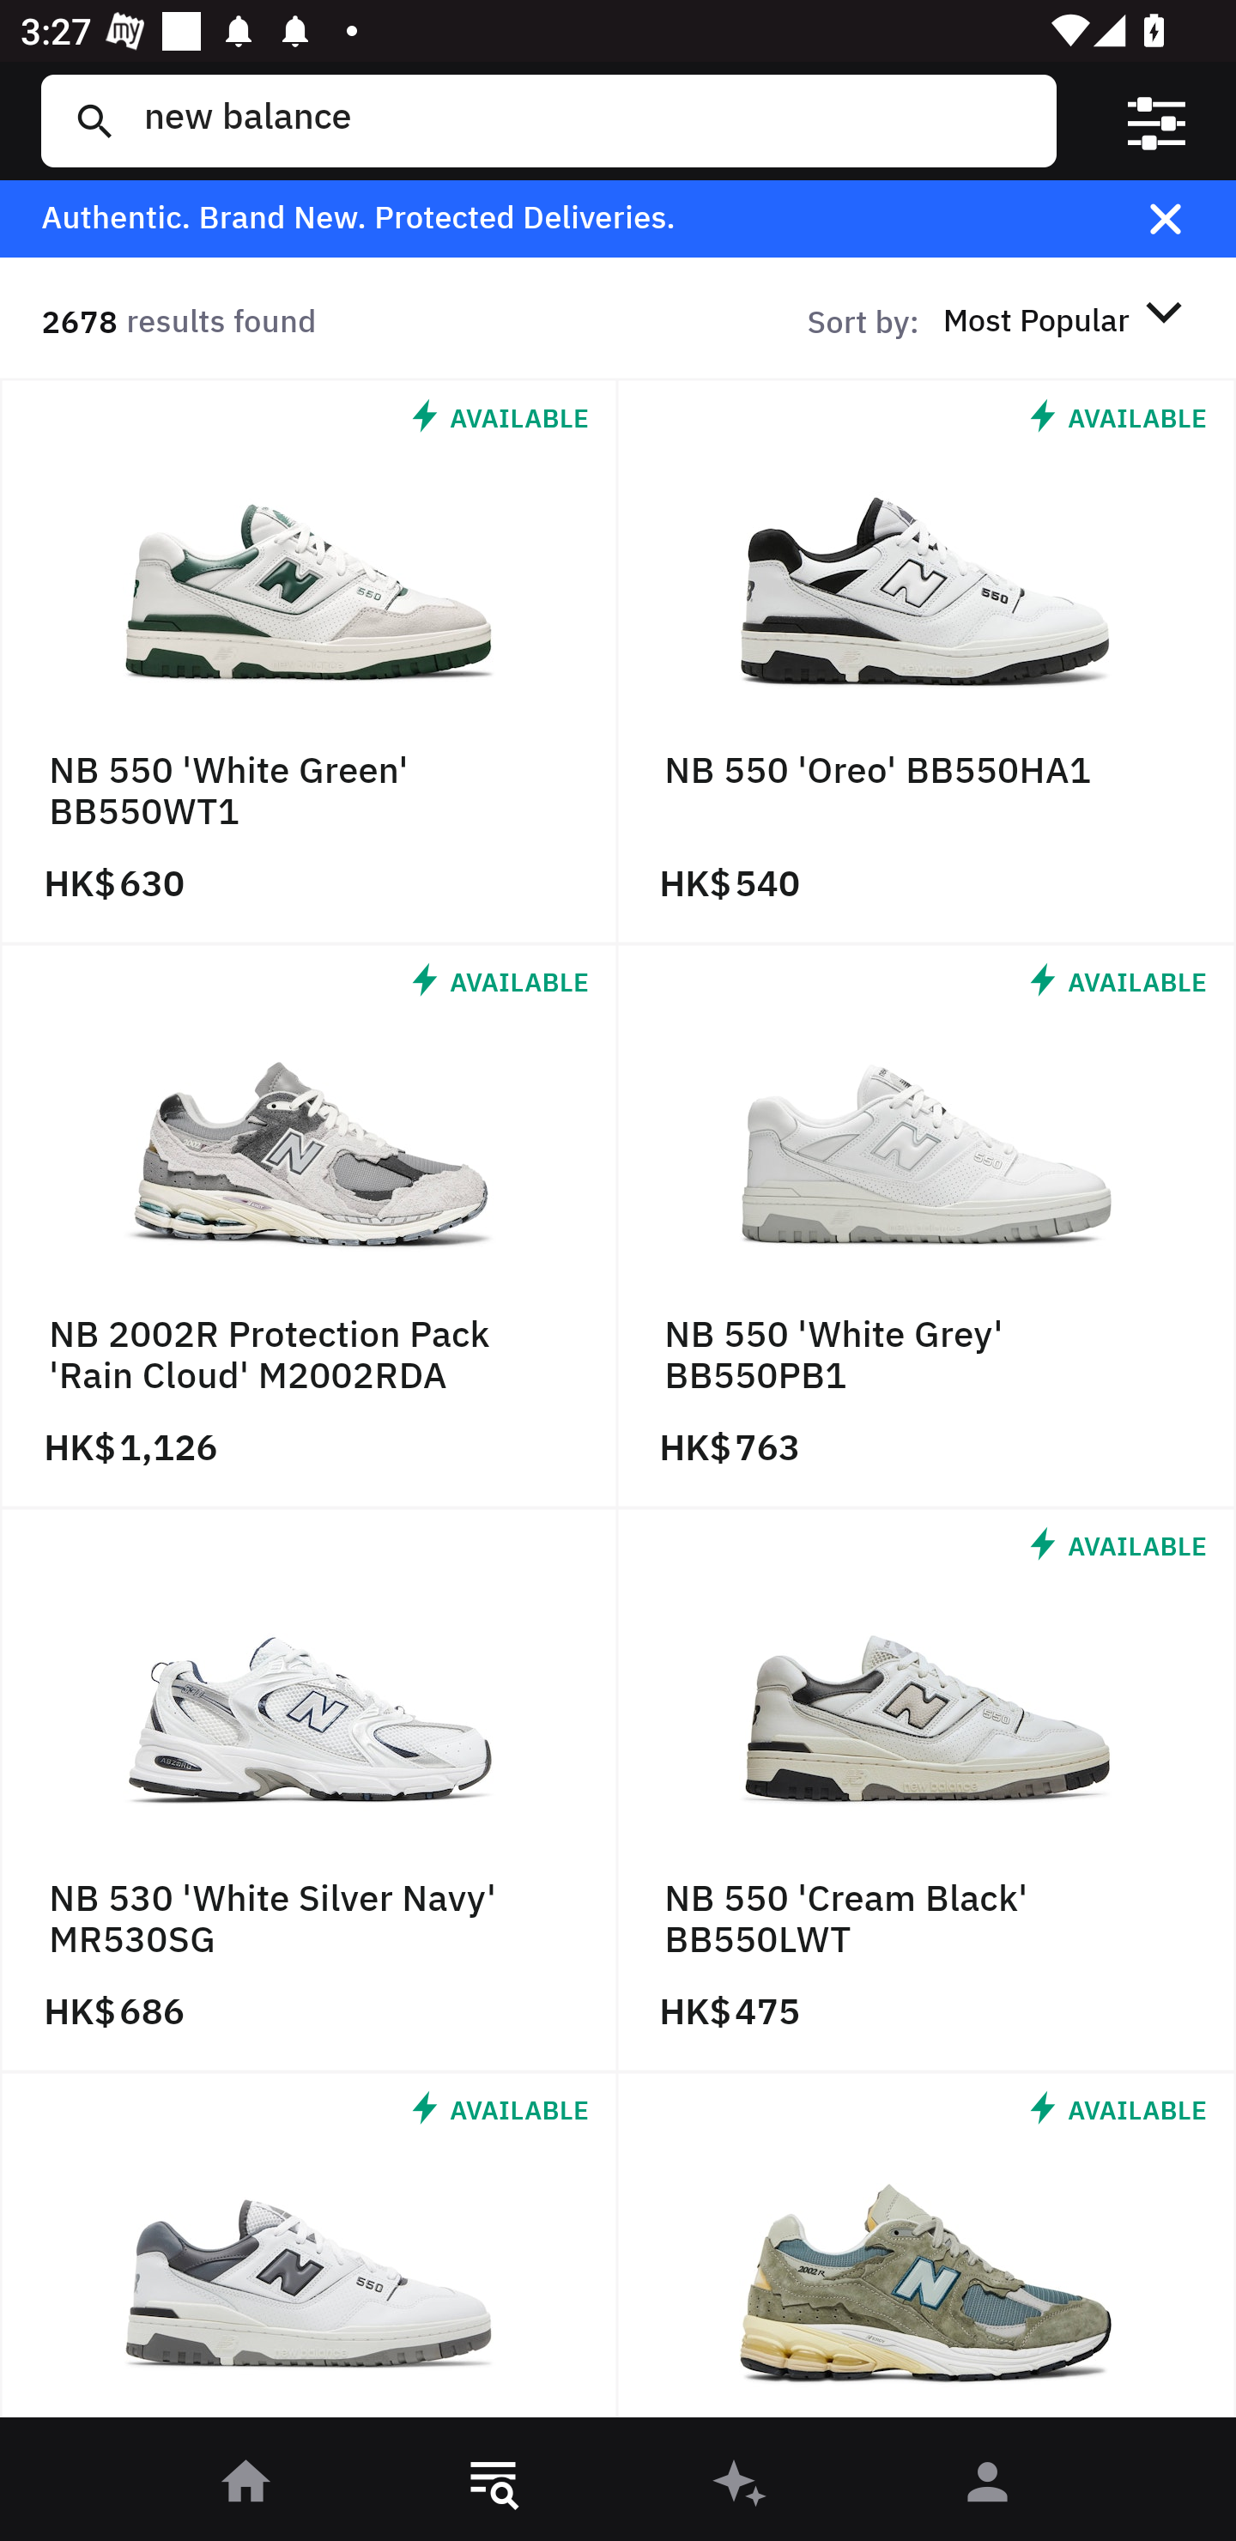 Image resolution: width=1236 pixels, height=2541 pixels. I want to click on NB 530 'White Silver Navy' MR530SG HK$ 686, so click(309, 1791).